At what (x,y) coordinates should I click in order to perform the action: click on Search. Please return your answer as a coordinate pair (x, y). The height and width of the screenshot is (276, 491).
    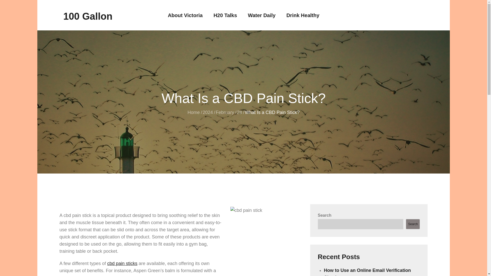
    Looking at the image, I should click on (413, 224).